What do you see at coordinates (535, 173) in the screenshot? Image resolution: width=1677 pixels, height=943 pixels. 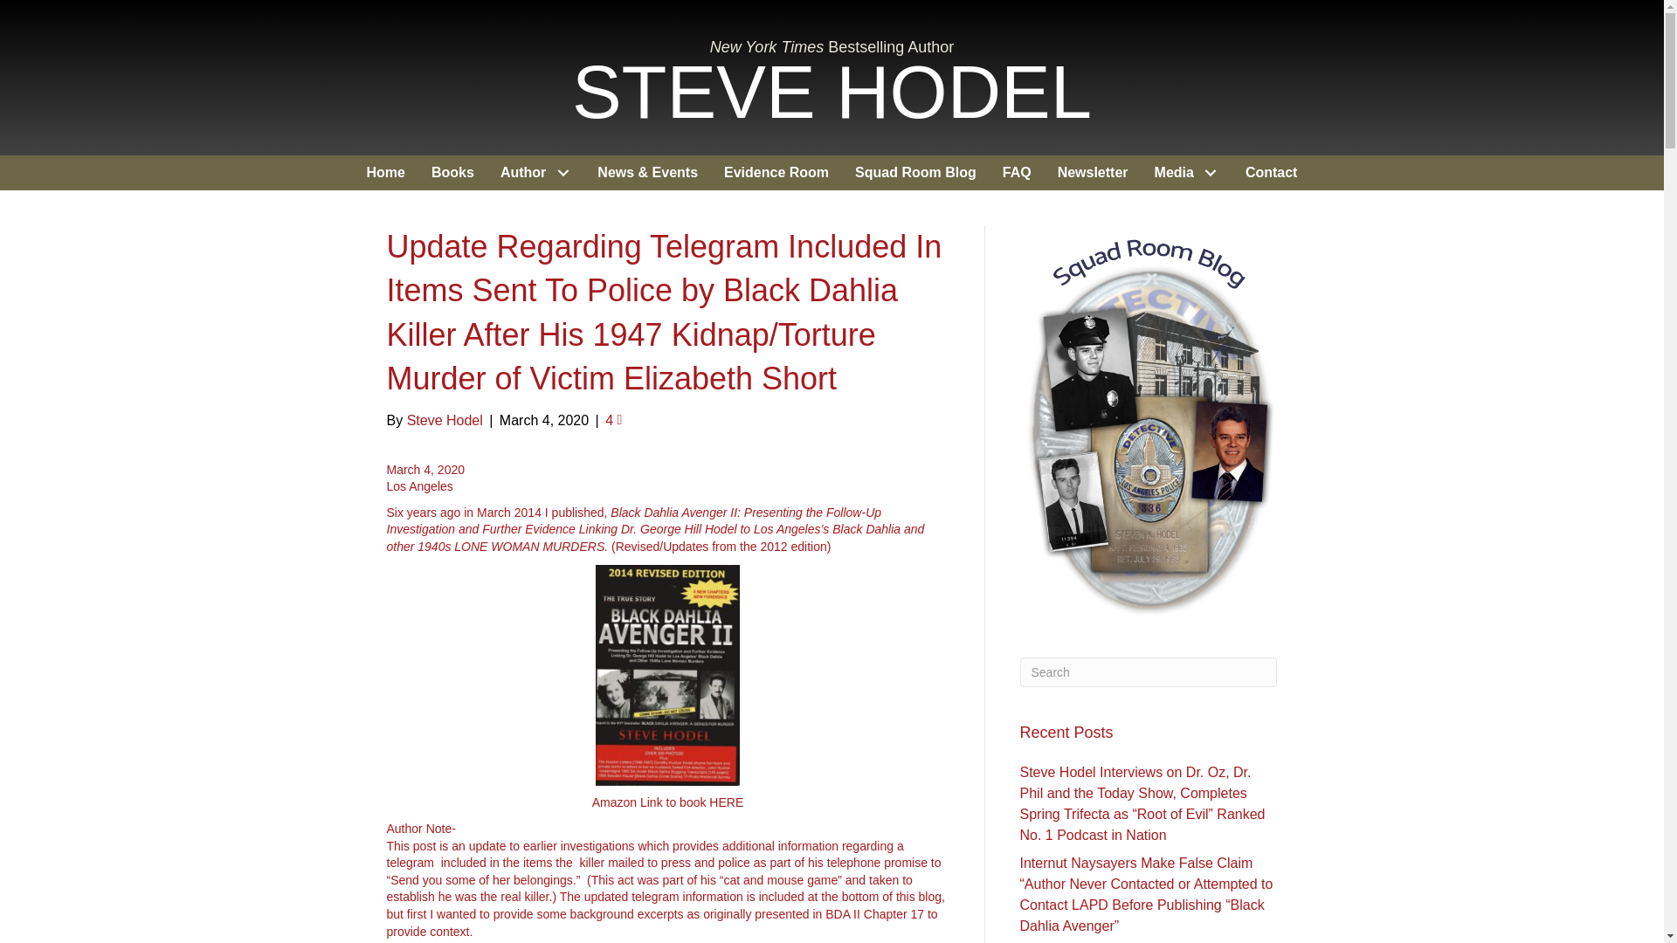 I see `Author` at bounding box center [535, 173].